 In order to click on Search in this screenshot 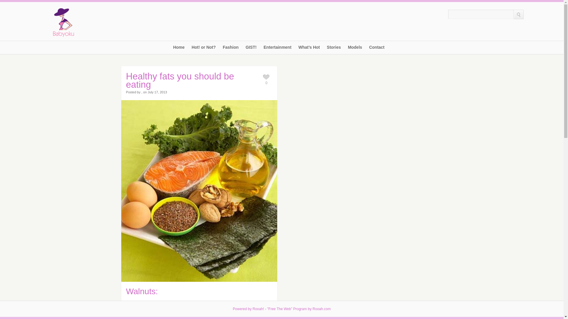, I will do `click(480, 14)`.